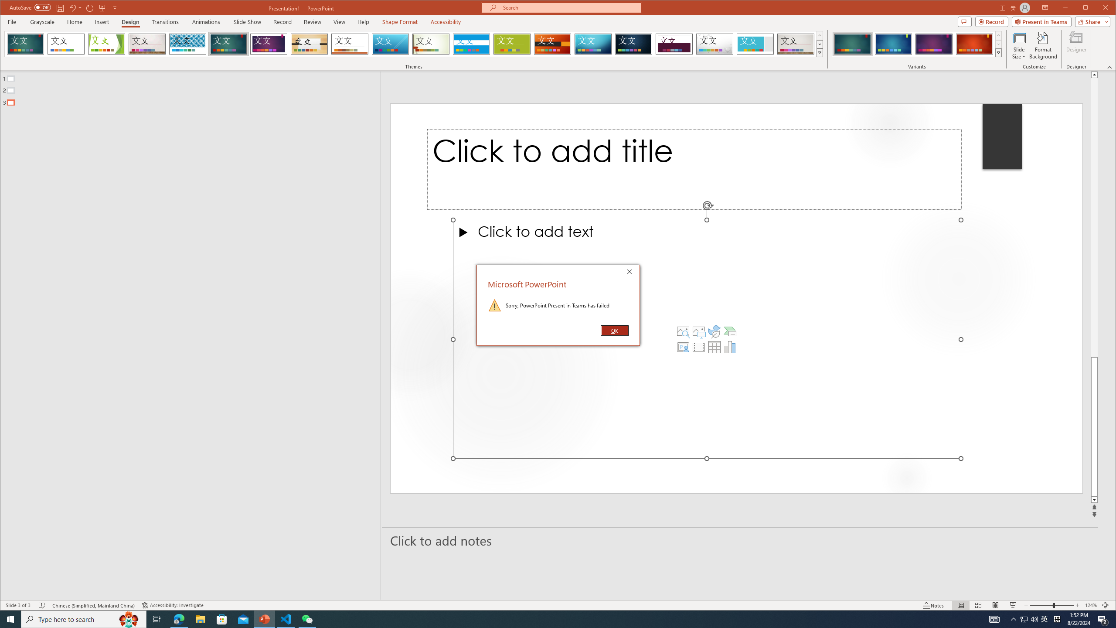 The width and height of the screenshot is (1116, 628). Describe the element at coordinates (698, 331) in the screenshot. I see `Pictures` at that location.